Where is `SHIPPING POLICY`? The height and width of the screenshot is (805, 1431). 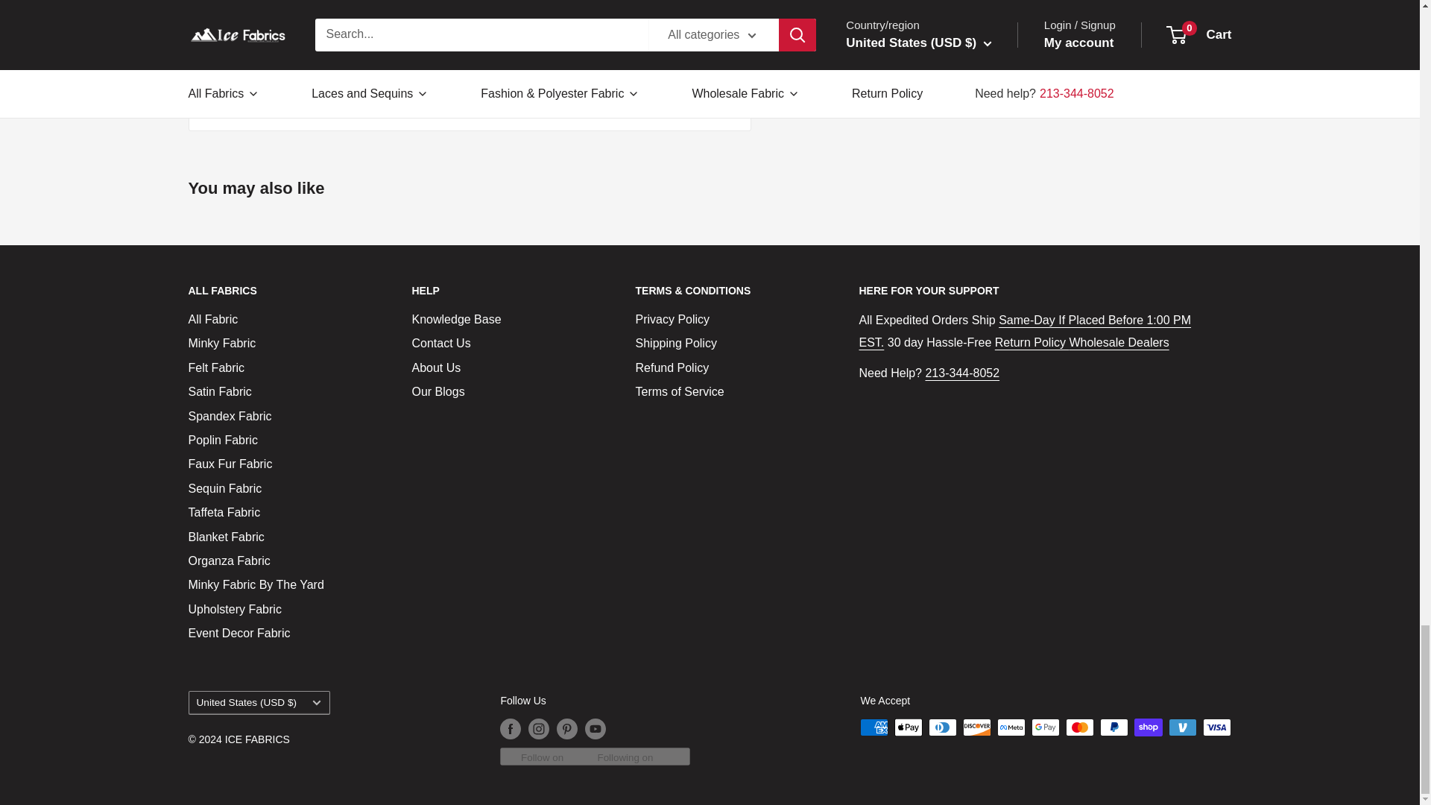 SHIPPING POLICY is located at coordinates (1024, 331).